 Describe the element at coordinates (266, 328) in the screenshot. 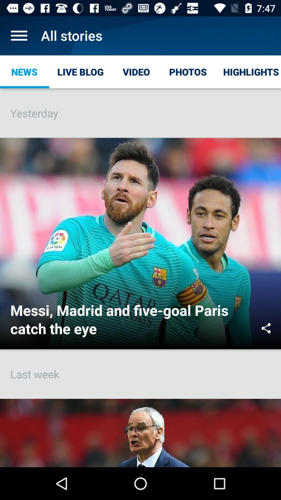

I see `select icon above the last week item` at that location.